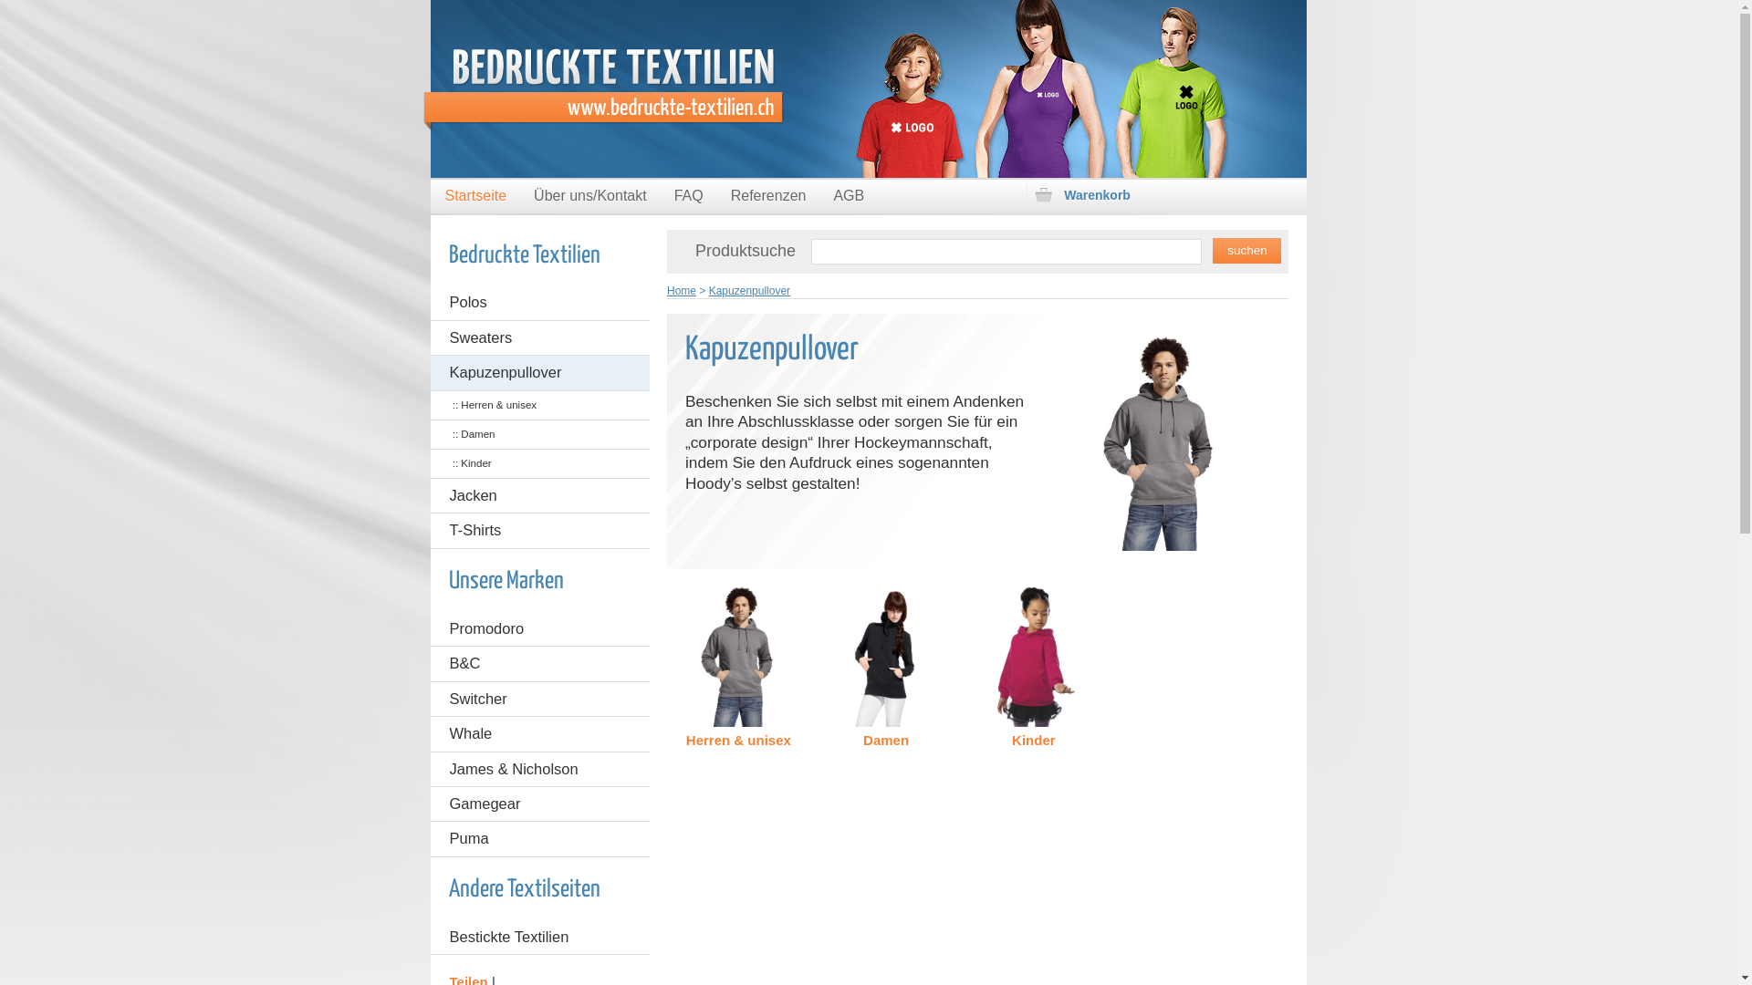 The image size is (1752, 985). What do you see at coordinates (540, 699) in the screenshot?
I see `Switcher` at bounding box center [540, 699].